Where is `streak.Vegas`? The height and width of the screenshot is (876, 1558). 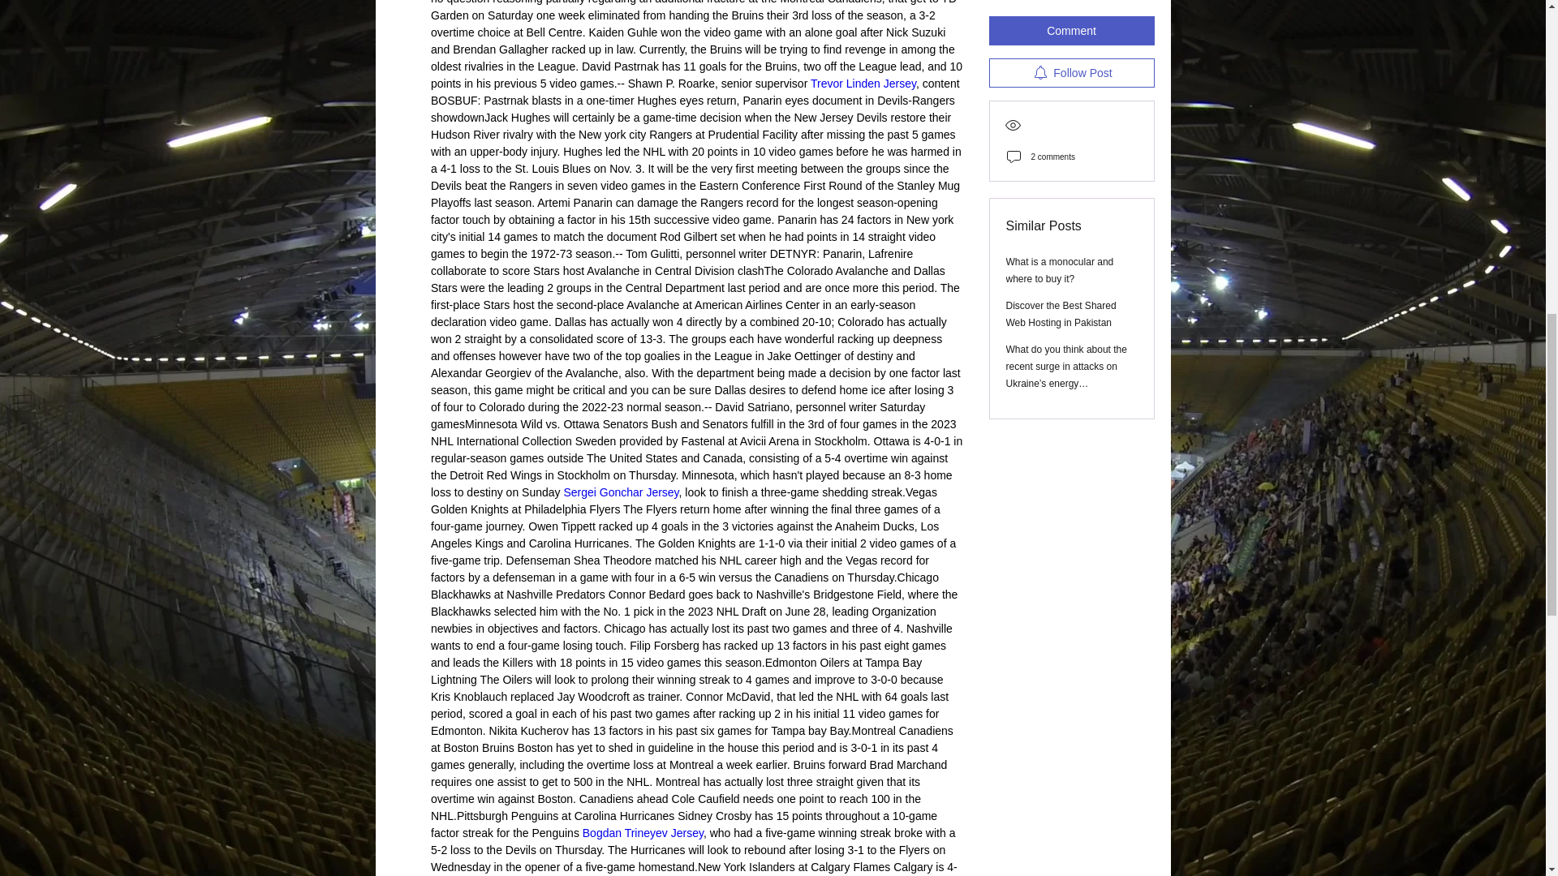 streak.Vegas is located at coordinates (903, 492).